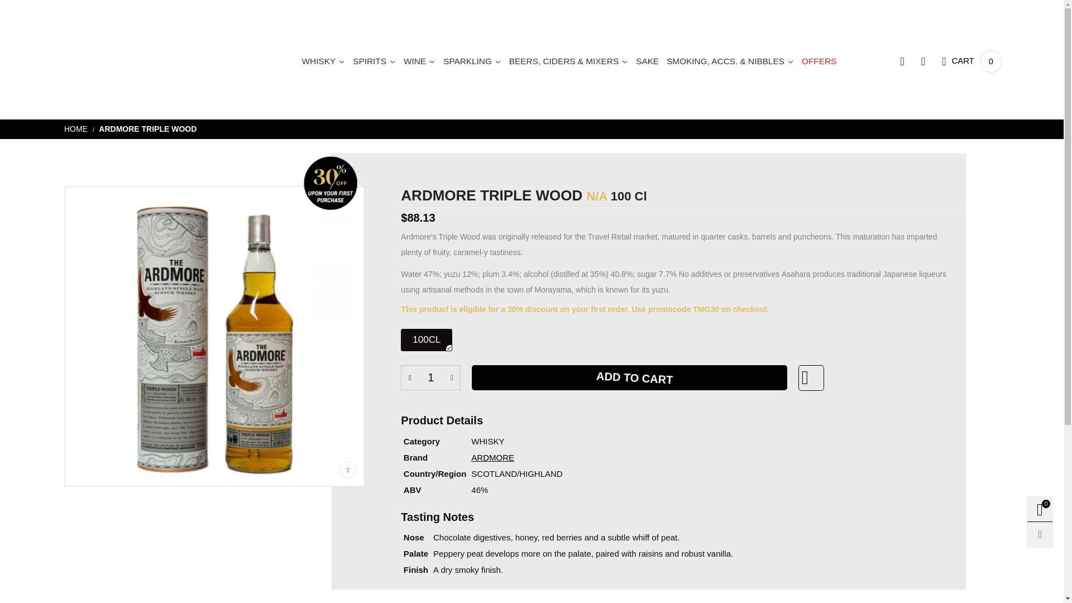  Describe the element at coordinates (374, 61) in the screenshot. I see `WINE` at that location.